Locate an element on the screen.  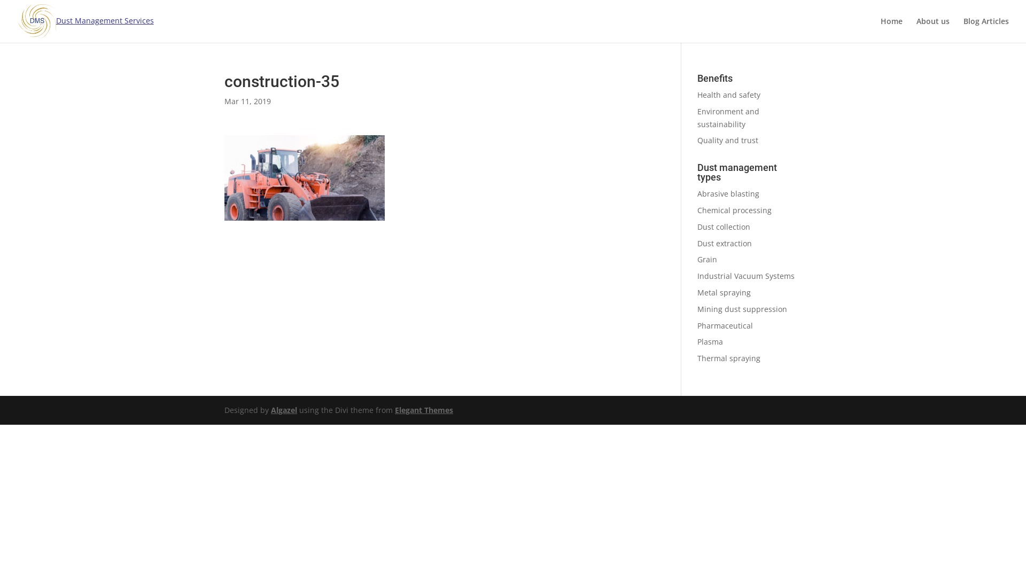
Elegant Themes is located at coordinates (424, 410).